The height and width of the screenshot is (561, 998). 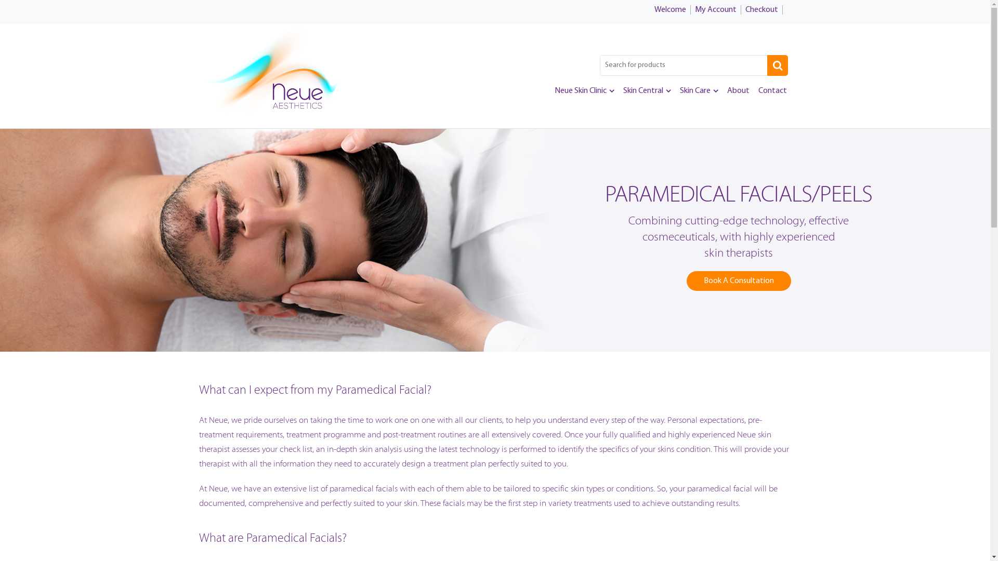 What do you see at coordinates (647, 91) in the screenshot?
I see `Skin Central` at bounding box center [647, 91].